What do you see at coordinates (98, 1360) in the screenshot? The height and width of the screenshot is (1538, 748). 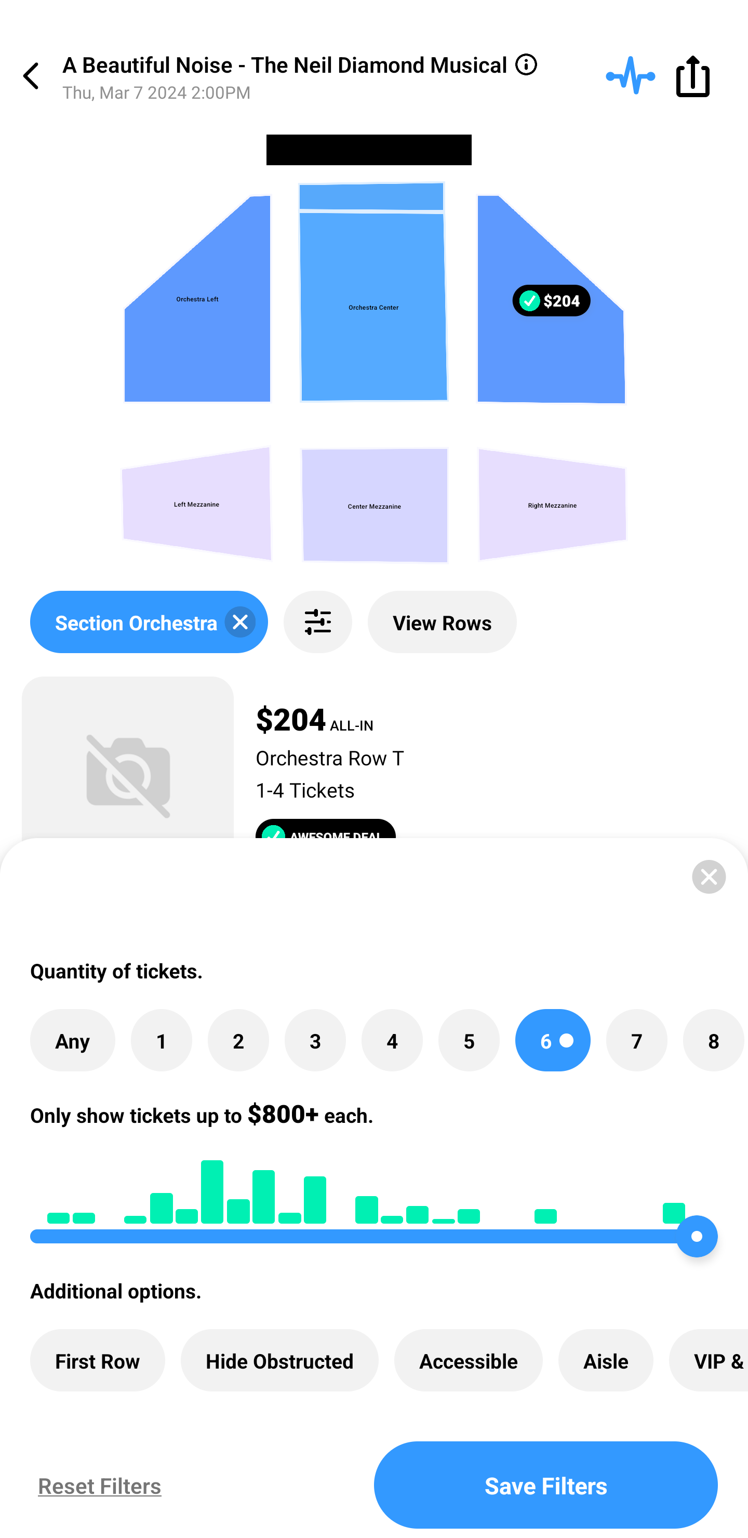 I see `First Row` at bounding box center [98, 1360].